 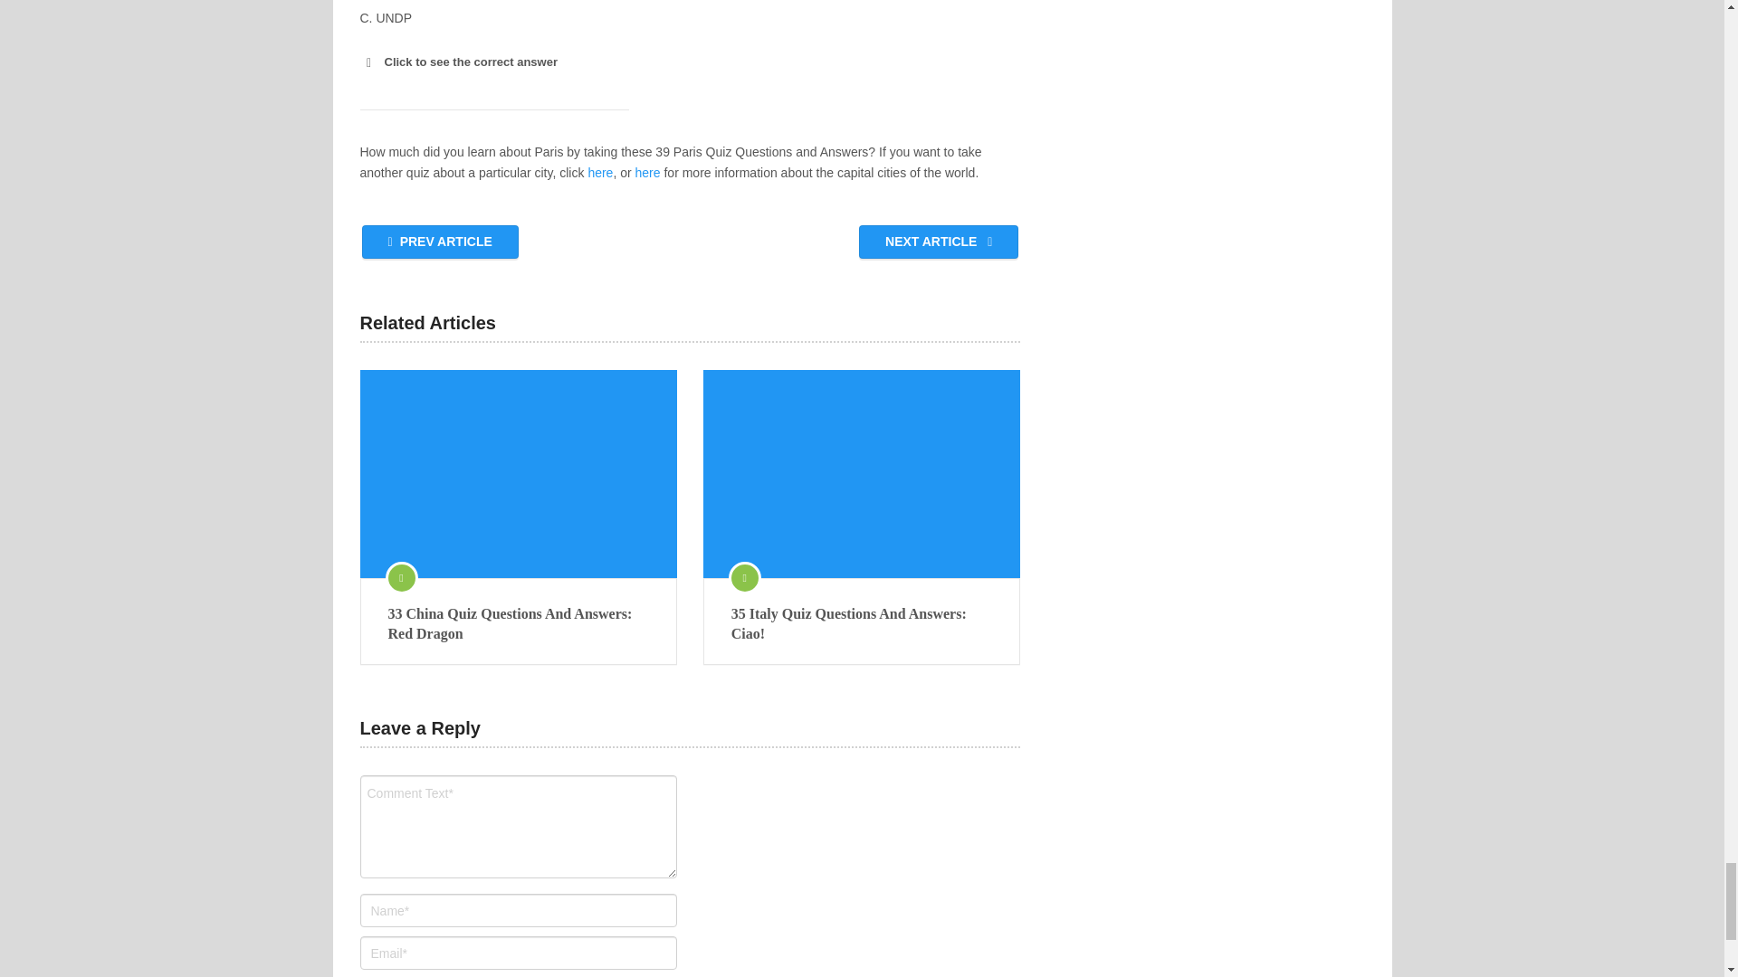 I want to click on here, so click(x=648, y=172).